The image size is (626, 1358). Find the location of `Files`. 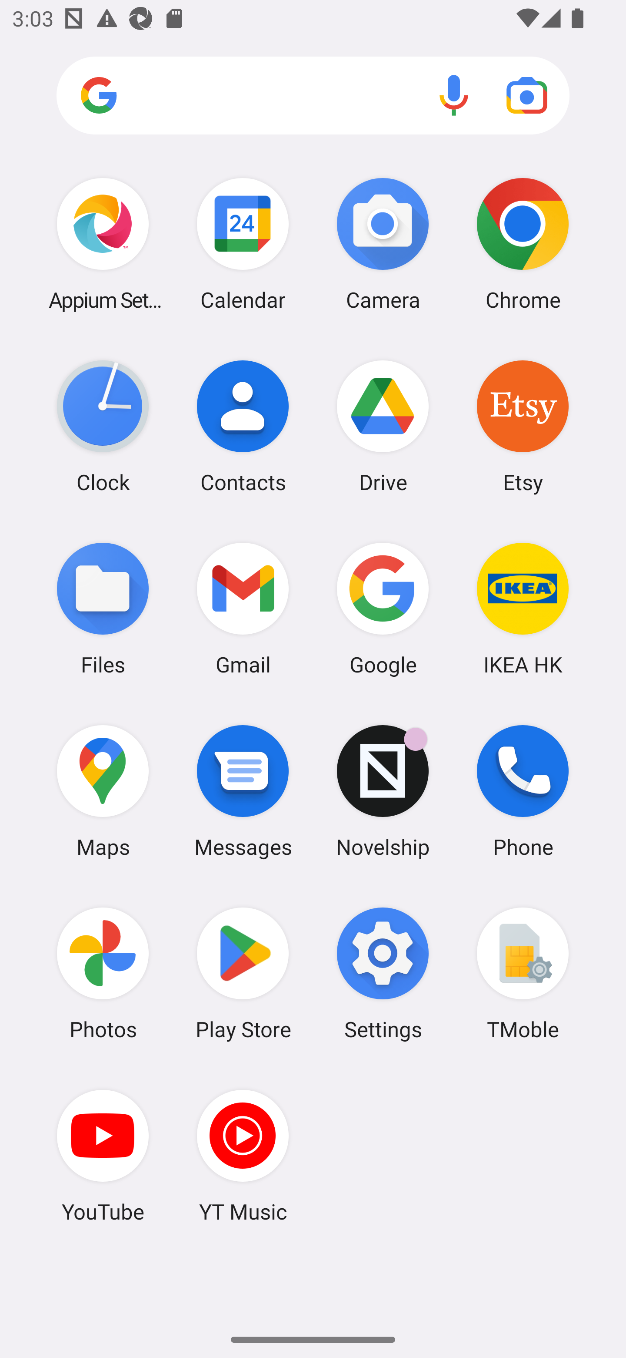

Files is located at coordinates (103, 608).